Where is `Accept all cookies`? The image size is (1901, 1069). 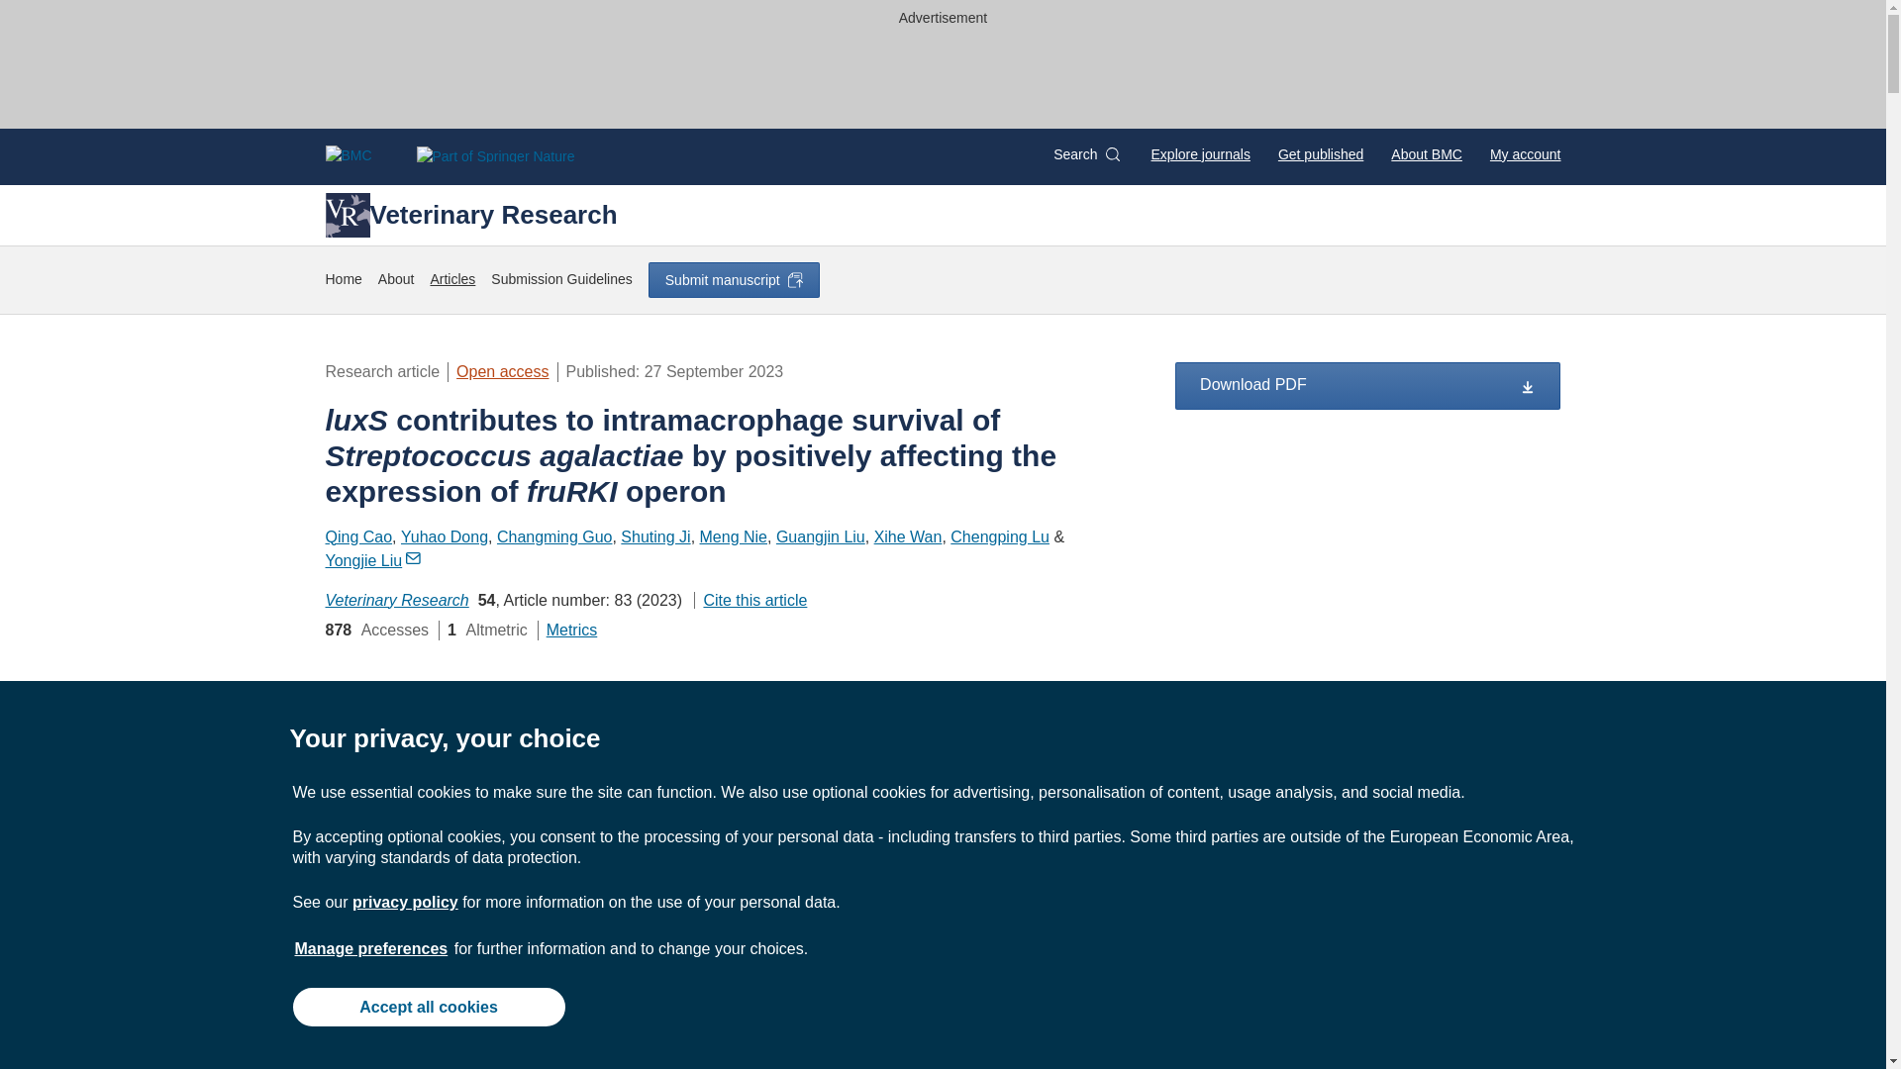
Accept all cookies is located at coordinates (428, 1006).